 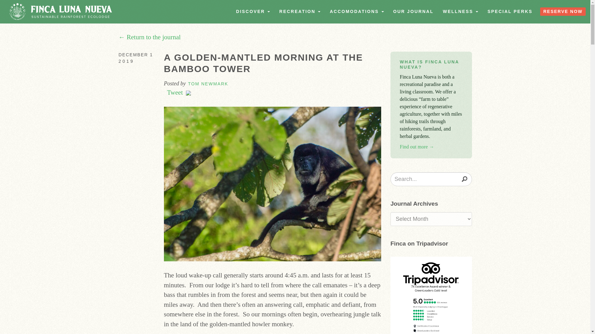 What do you see at coordinates (356, 11) in the screenshot?
I see `ACCOMODATIONS` at bounding box center [356, 11].